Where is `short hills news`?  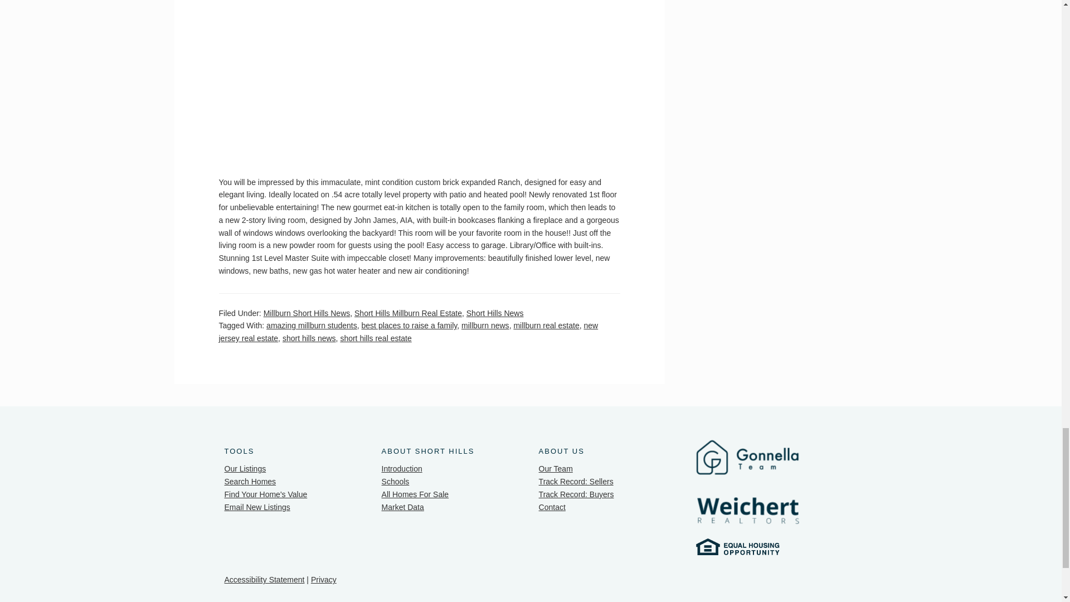
short hills news is located at coordinates (309, 338).